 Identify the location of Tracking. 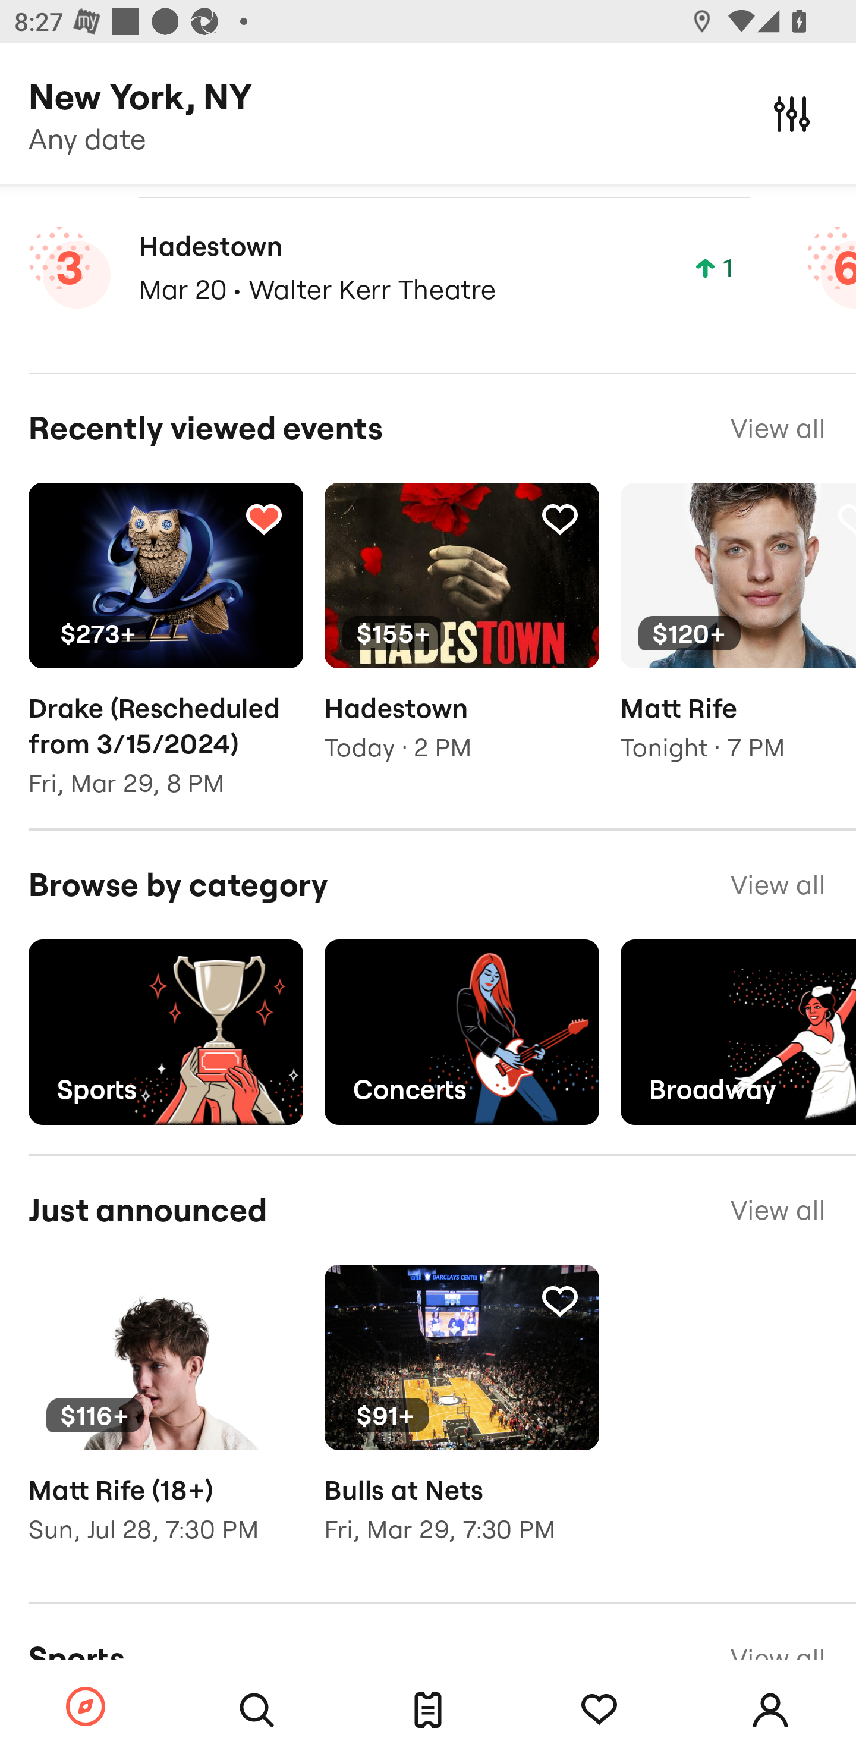
(559, 1300).